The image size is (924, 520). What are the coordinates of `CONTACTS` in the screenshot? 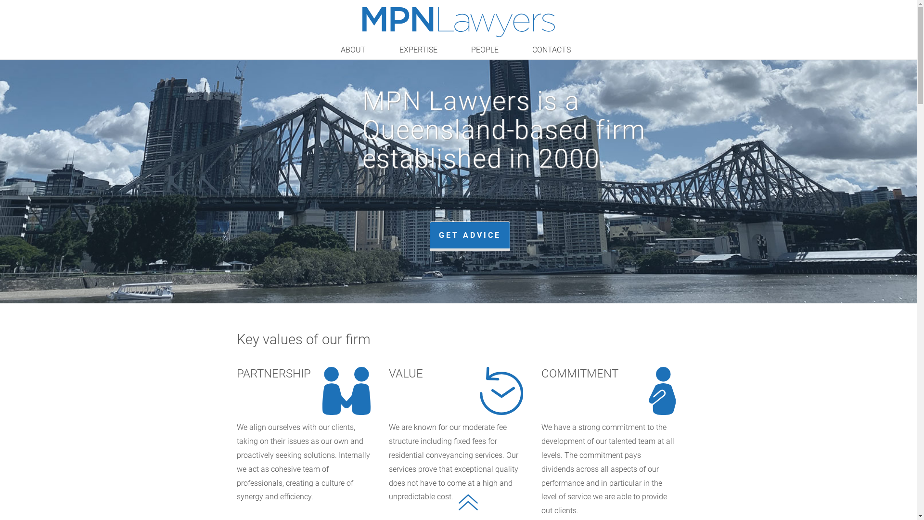 It's located at (552, 50).